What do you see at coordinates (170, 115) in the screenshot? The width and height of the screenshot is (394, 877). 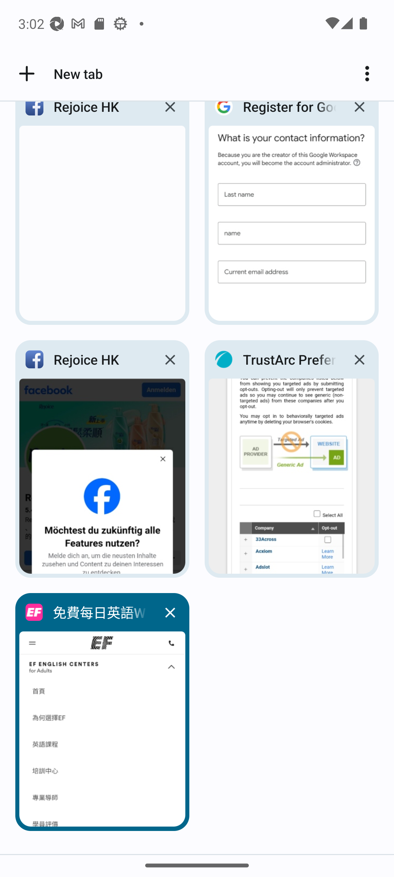 I see `Close Rejoice HK tab` at bounding box center [170, 115].